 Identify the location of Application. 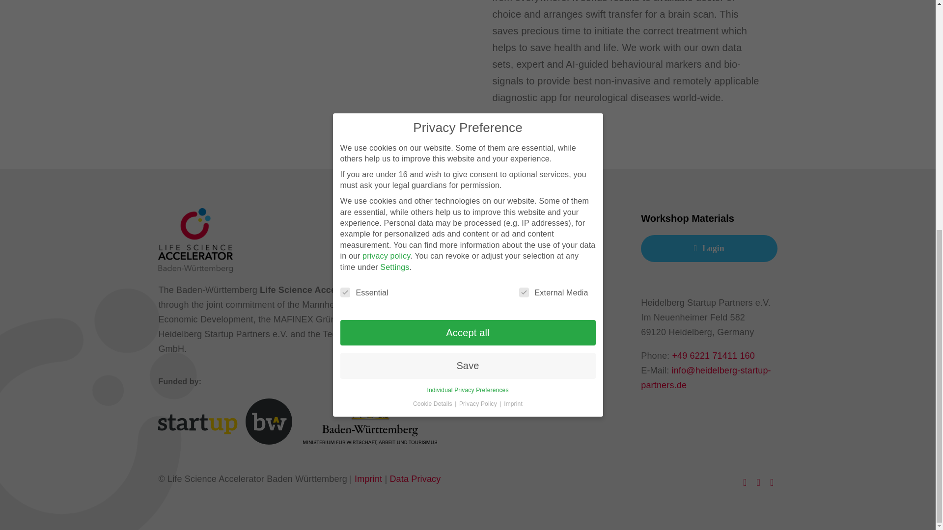
(548, 288).